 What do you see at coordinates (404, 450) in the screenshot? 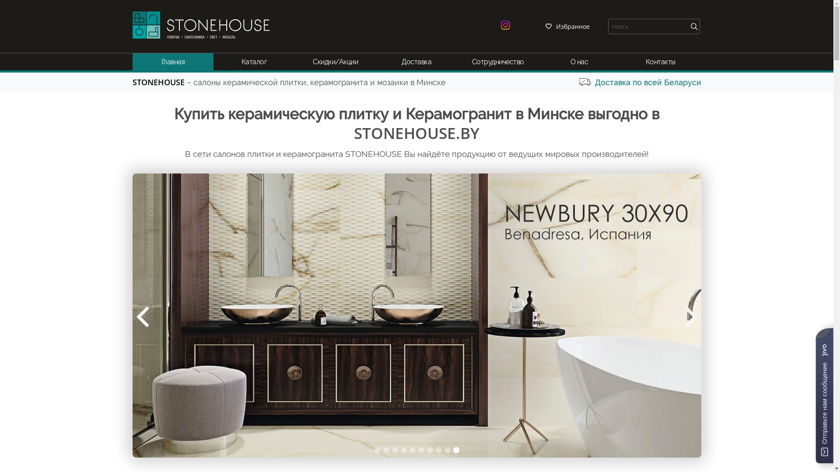
I see `4` at bounding box center [404, 450].